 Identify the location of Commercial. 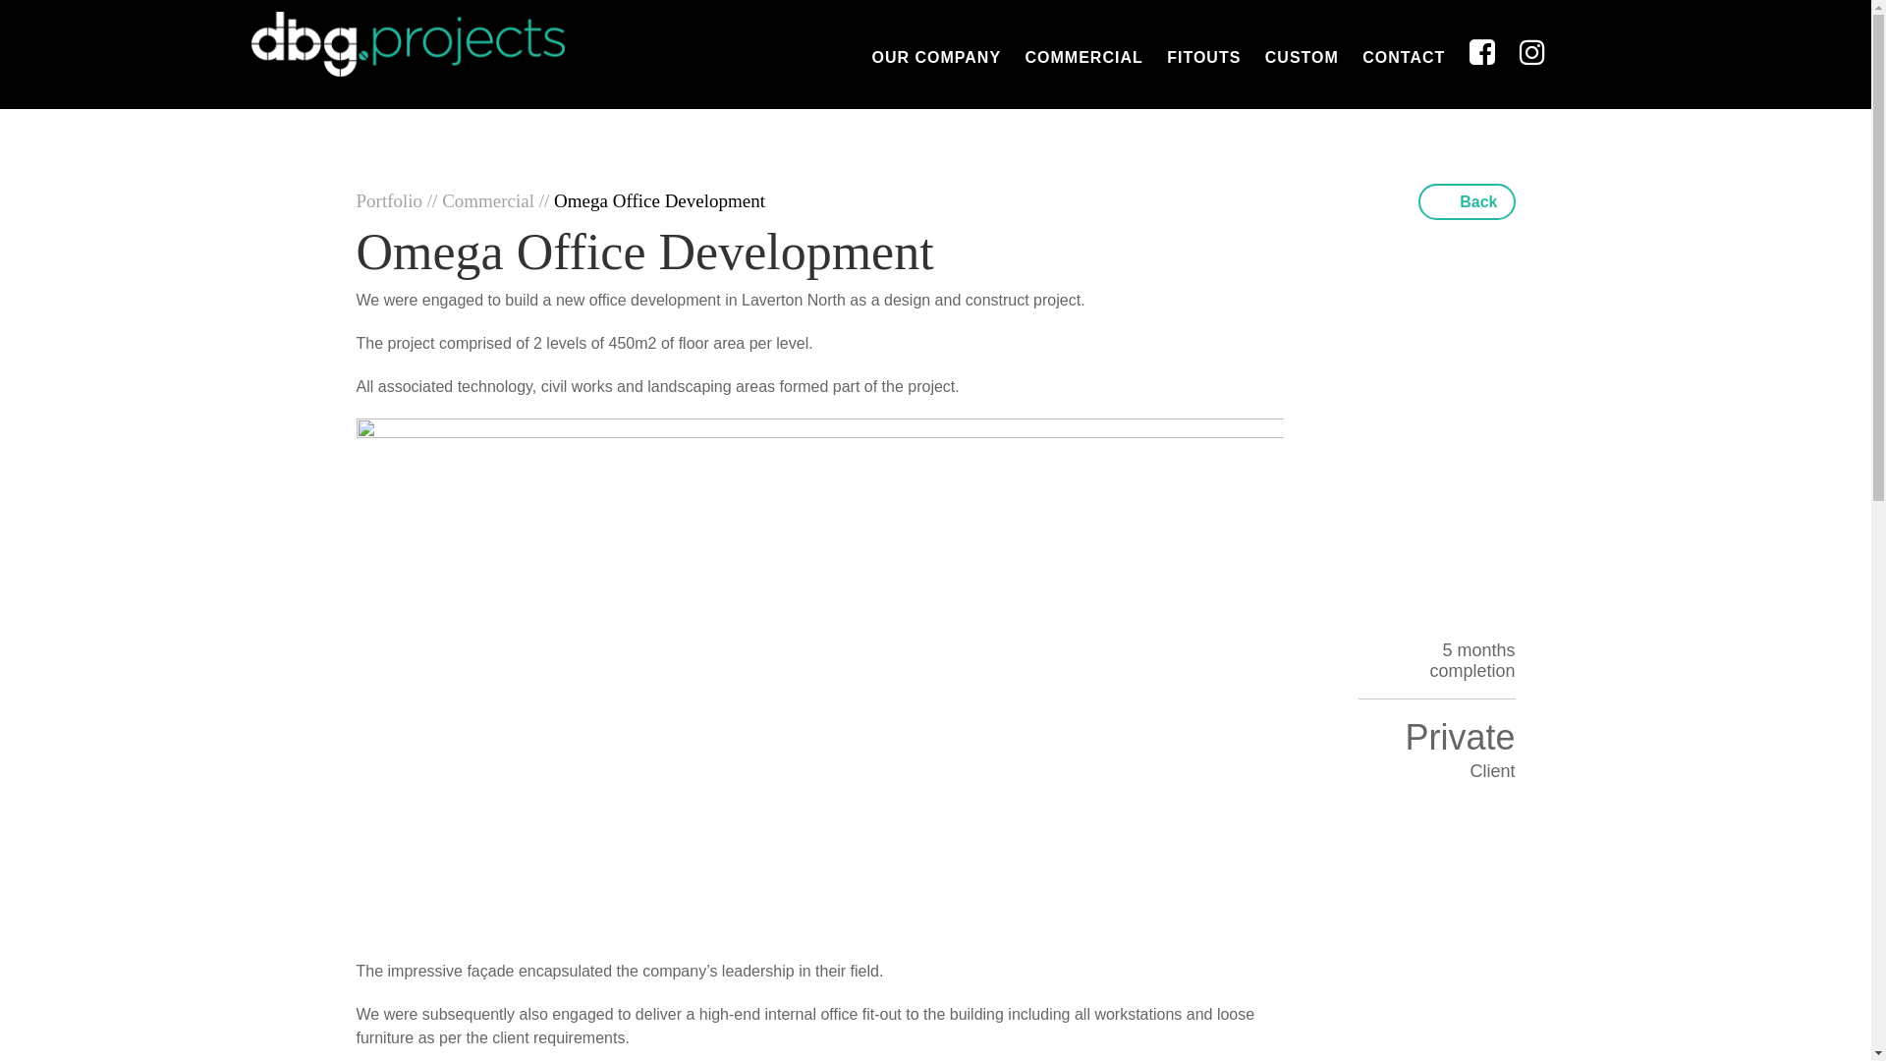
(491, 200).